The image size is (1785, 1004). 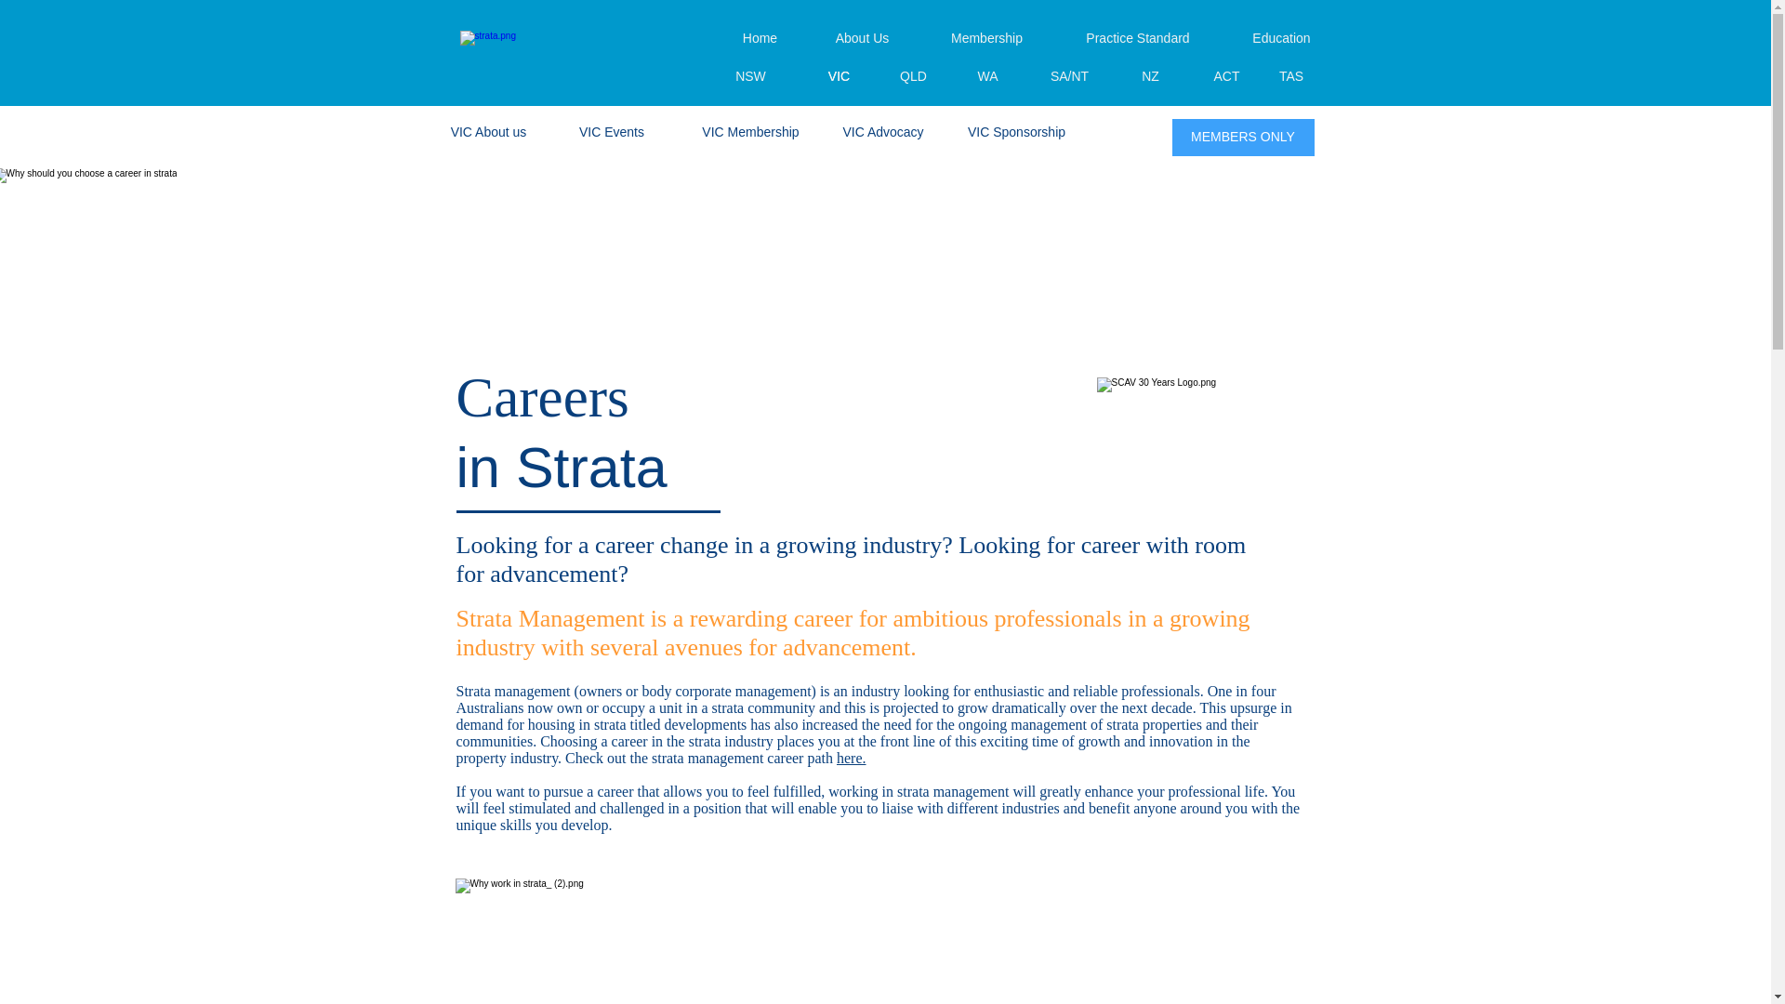 What do you see at coordinates (1290, 76) in the screenshot?
I see `TAS` at bounding box center [1290, 76].